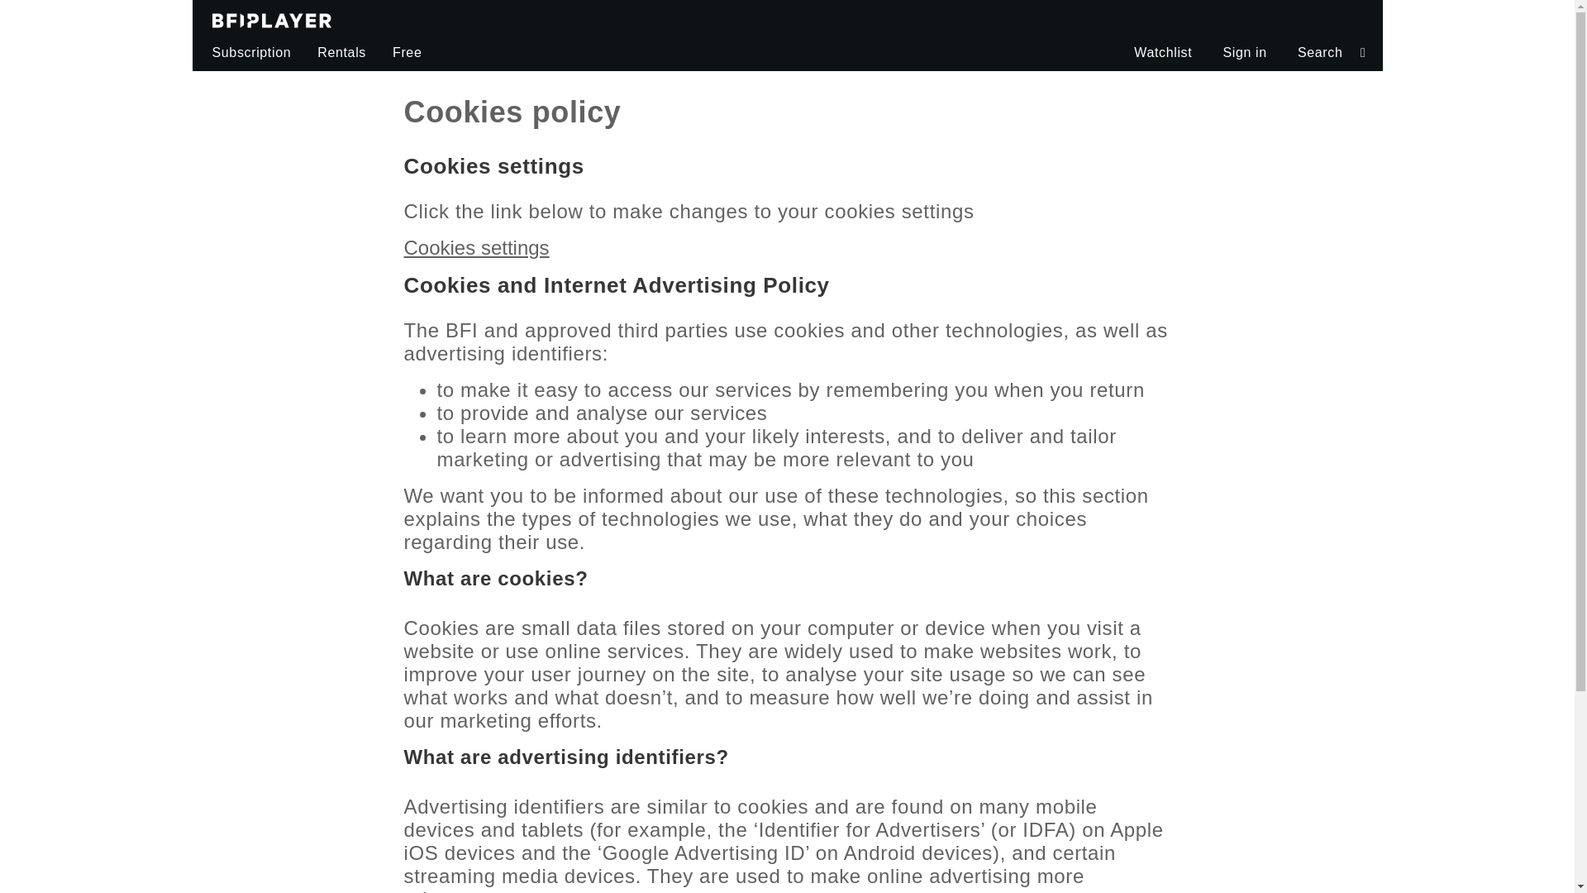 The width and height of the screenshot is (1587, 893). What do you see at coordinates (1244, 53) in the screenshot?
I see `Sign in` at bounding box center [1244, 53].